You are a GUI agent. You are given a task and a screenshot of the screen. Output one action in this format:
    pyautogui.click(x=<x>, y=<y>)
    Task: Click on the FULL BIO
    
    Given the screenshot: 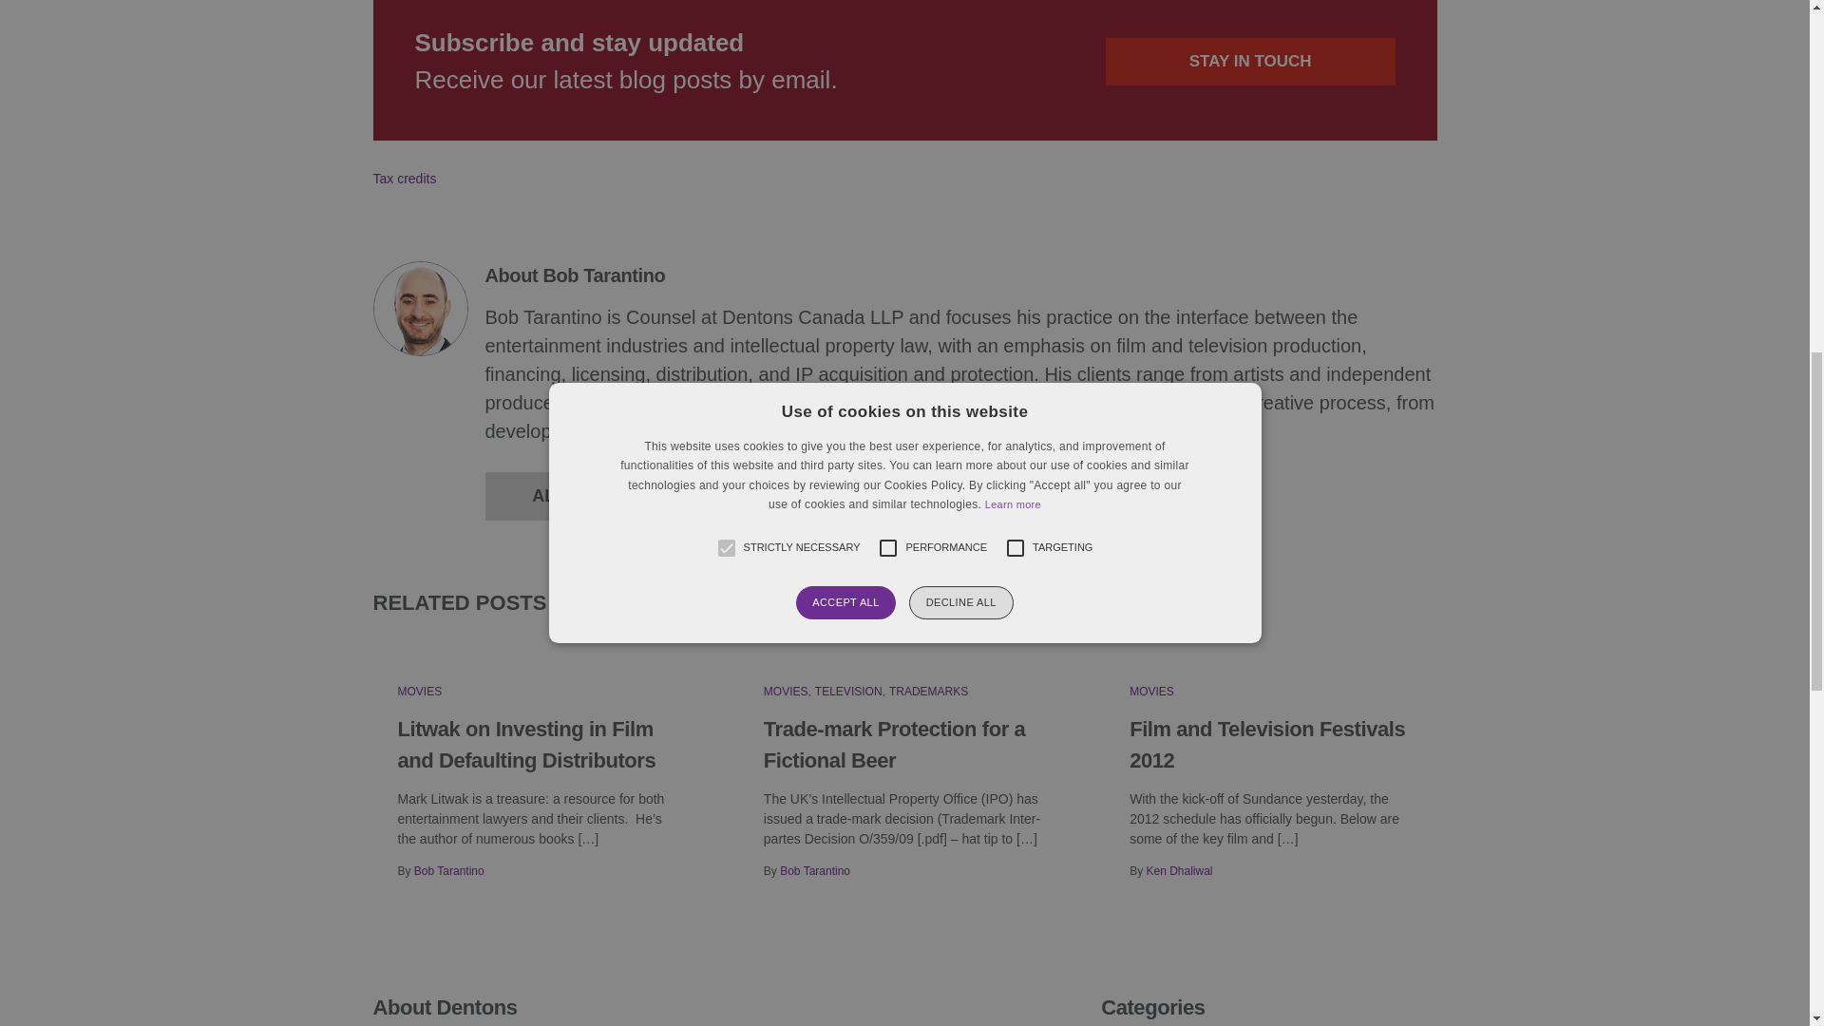 What is the action you would take?
    pyautogui.click(x=782, y=496)
    